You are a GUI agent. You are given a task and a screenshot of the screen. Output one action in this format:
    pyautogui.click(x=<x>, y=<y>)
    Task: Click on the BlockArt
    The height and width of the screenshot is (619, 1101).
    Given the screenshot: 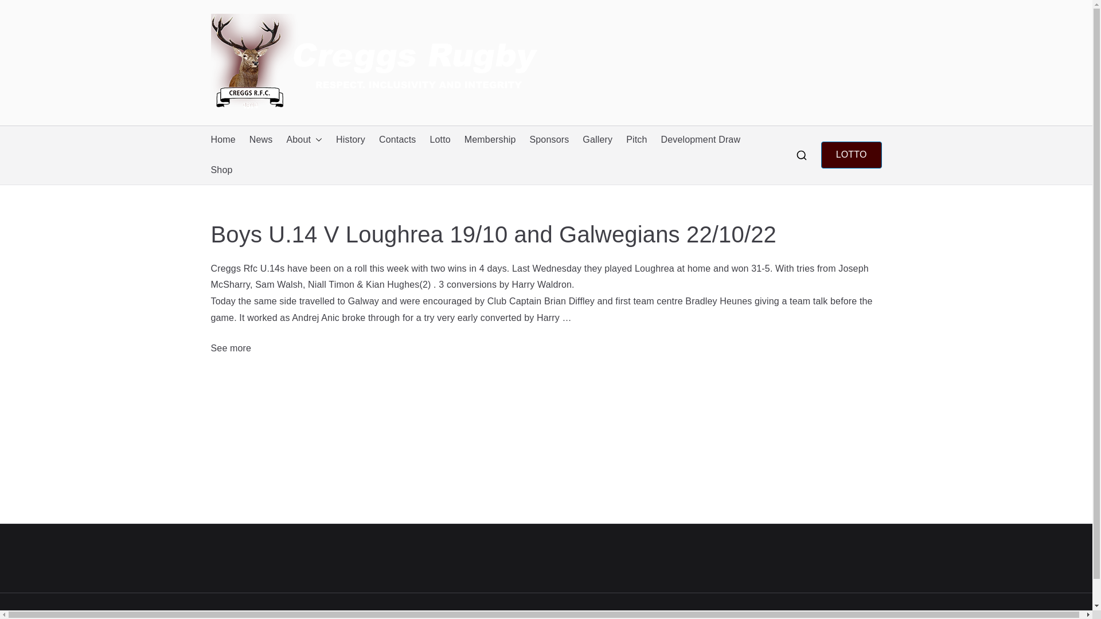 What is the action you would take?
    pyautogui.click(x=649, y=613)
    